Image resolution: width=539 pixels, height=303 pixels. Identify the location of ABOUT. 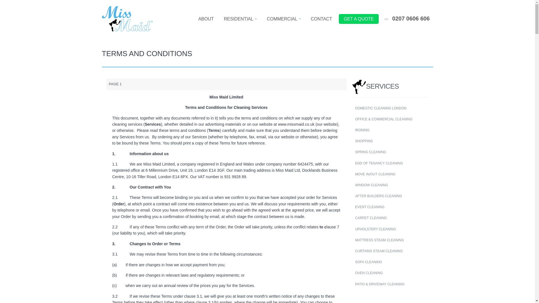
(206, 19).